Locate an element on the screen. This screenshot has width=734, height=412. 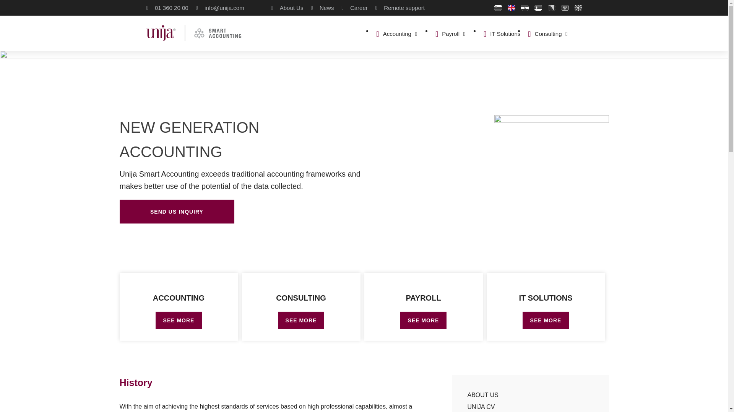
Payroll is located at coordinates (447, 34).